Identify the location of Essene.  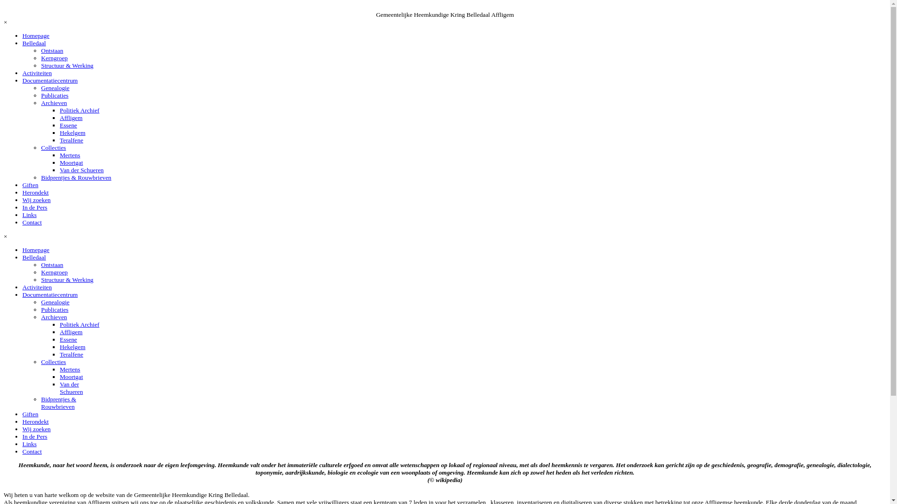
(68, 125).